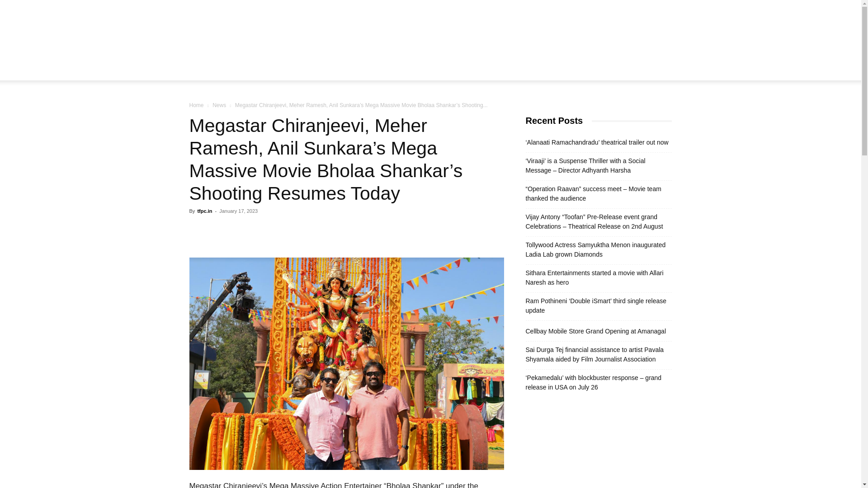 This screenshot has height=488, width=868. I want to click on VIDEOS, so click(426, 70).